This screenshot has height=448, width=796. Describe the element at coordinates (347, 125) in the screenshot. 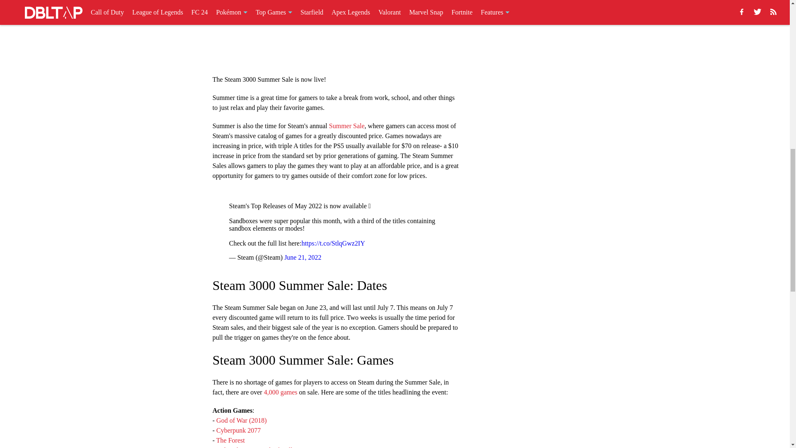

I see `Summer Sale` at that location.